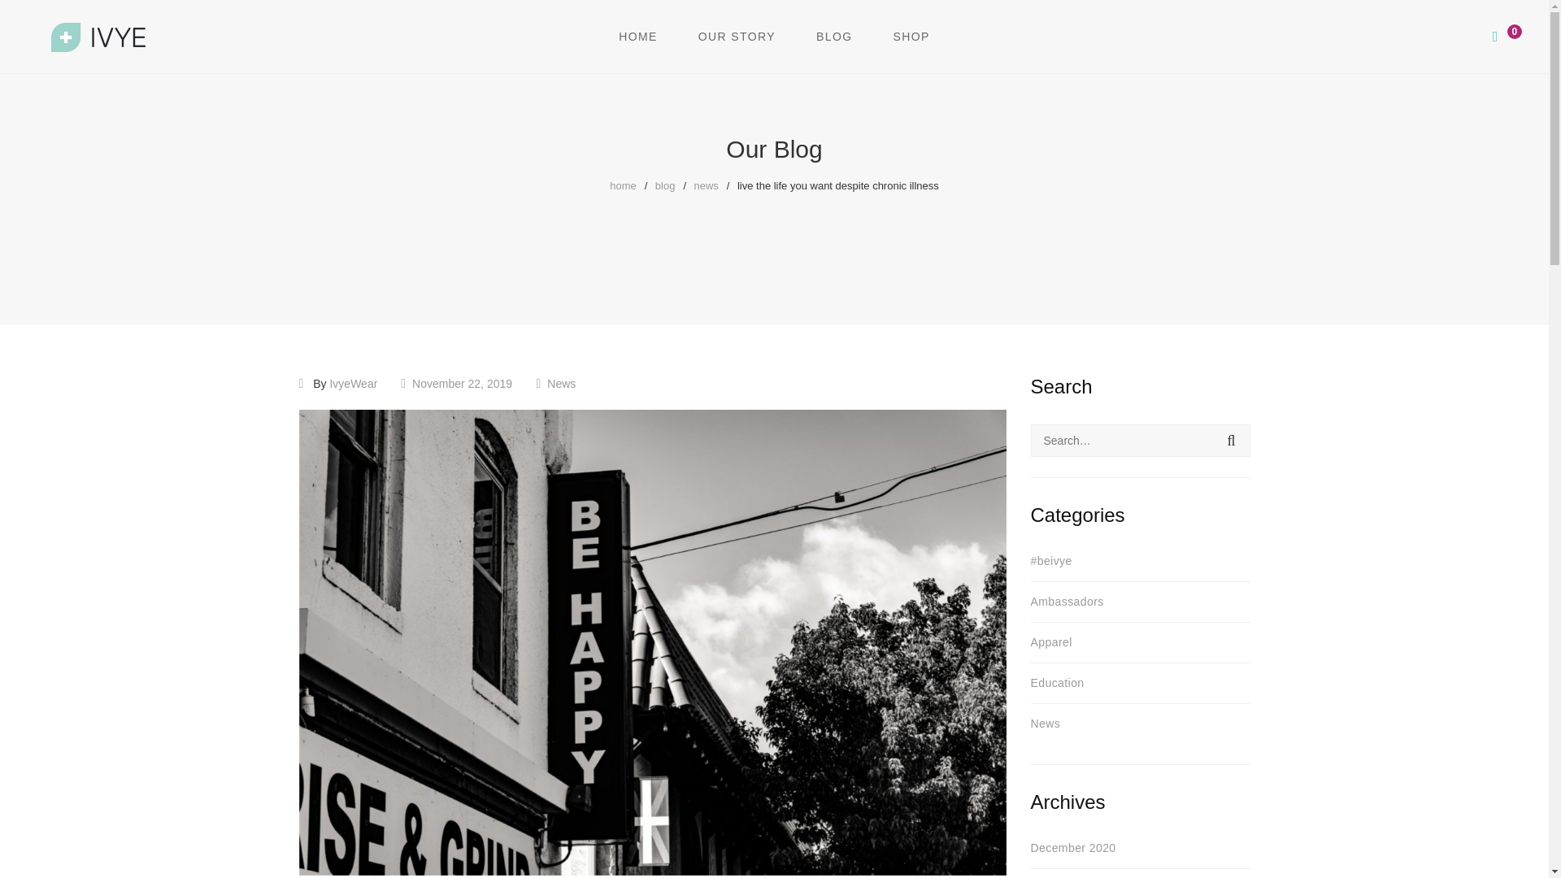  Describe the element at coordinates (834, 37) in the screenshot. I see `BLOG` at that location.